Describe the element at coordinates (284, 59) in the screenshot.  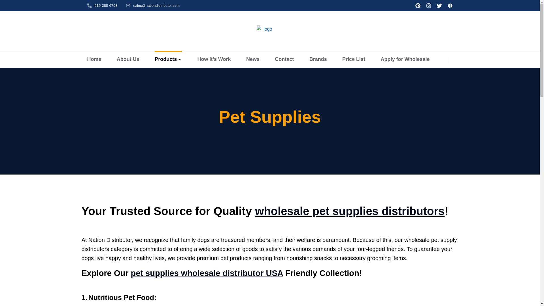
I see `Contact` at that location.